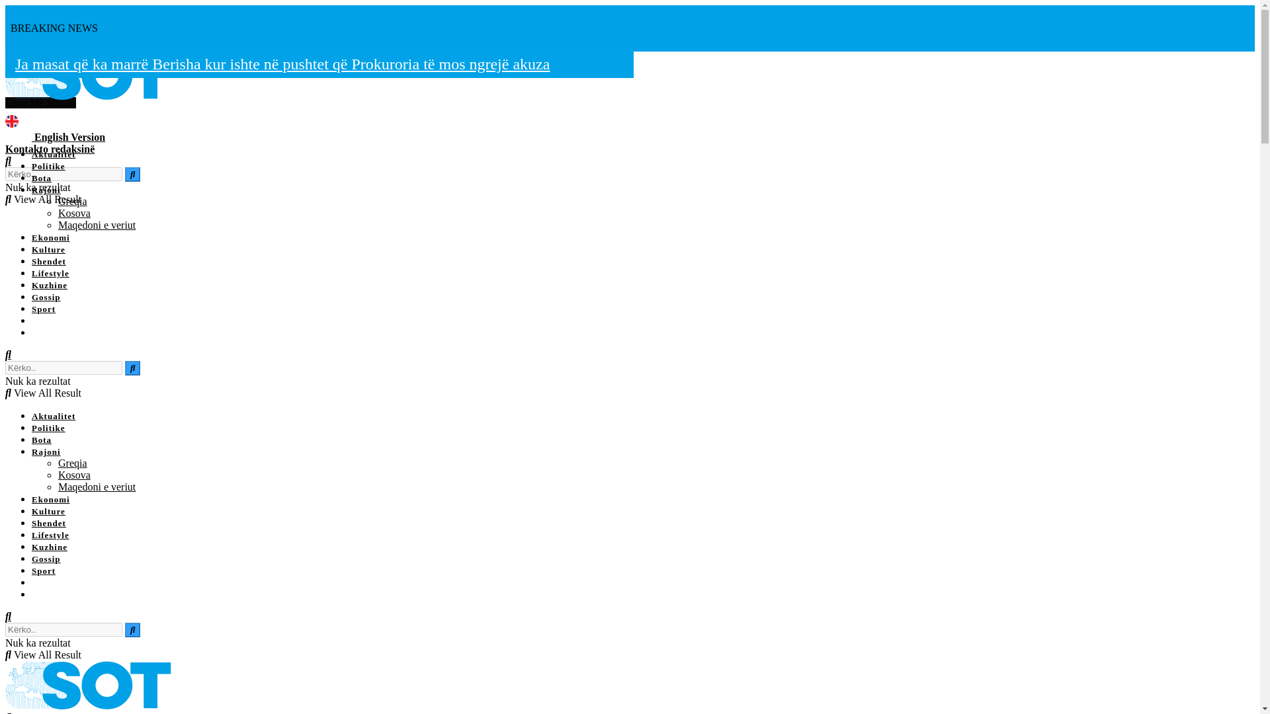 Image resolution: width=1270 pixels, height=714 pixels. What do you see at coordinates (50, 274) in the screenshot?
I see `Lifestyle` at bounding box center [50, 274].